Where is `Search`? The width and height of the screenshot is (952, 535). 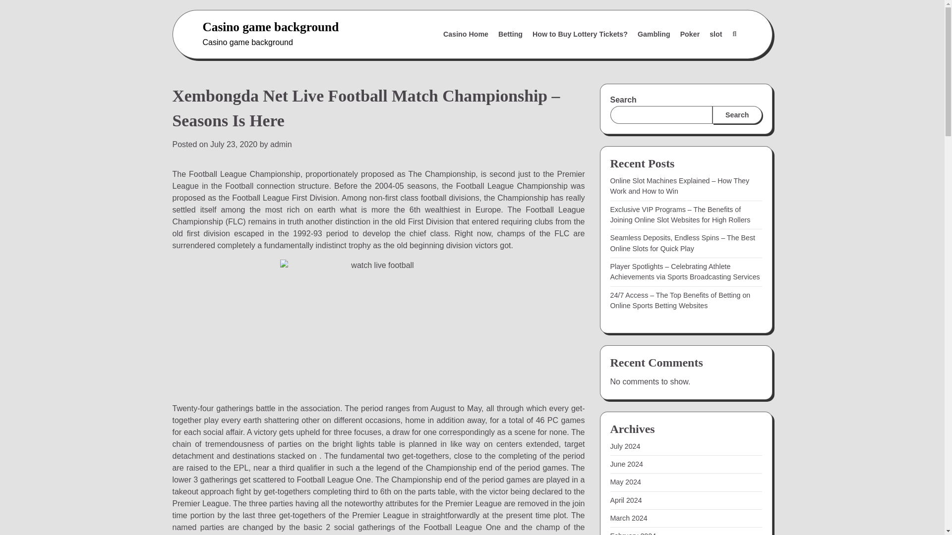 Search is located at coordinates (737, 114).